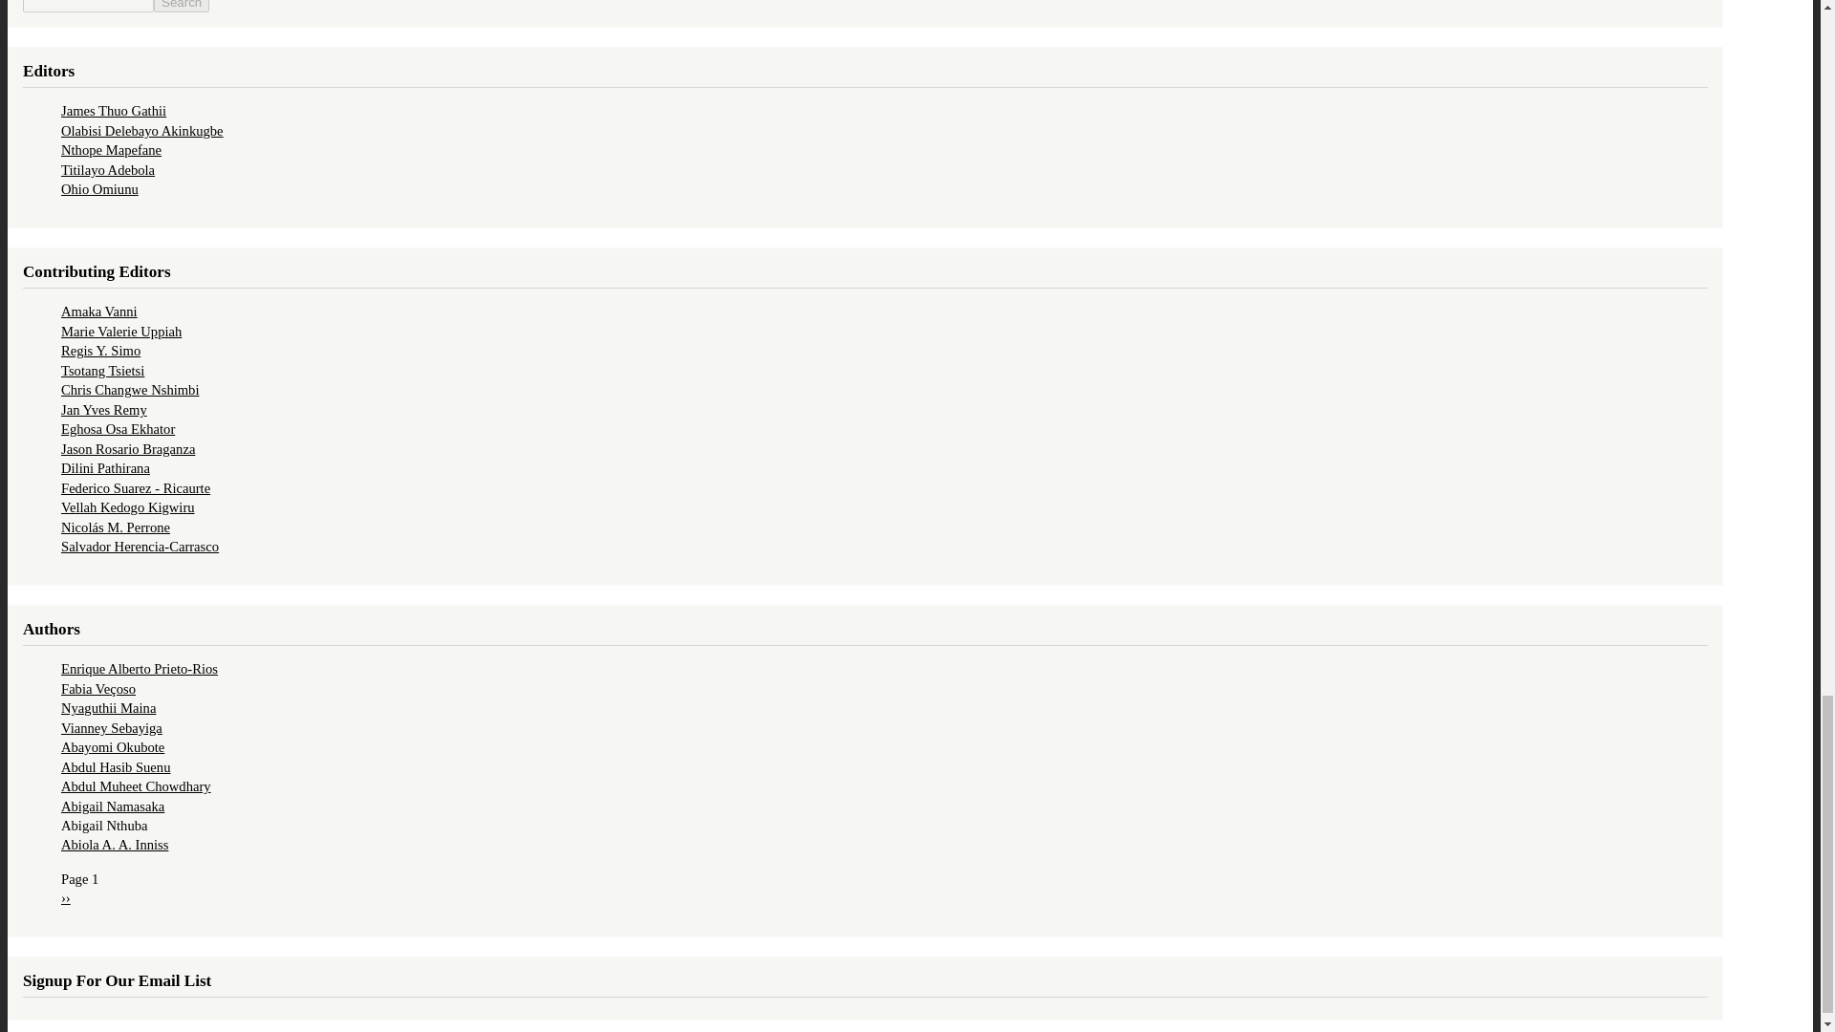 This screenshot has height=1032, width=1835. Describe the element at coordinates (88, 6) in the screenshot. I see `Enter the terms you wish to search for.` at that location.